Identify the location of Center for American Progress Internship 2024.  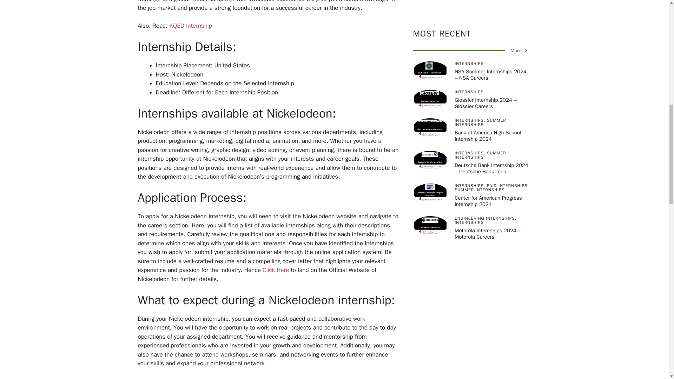
(488, 32).